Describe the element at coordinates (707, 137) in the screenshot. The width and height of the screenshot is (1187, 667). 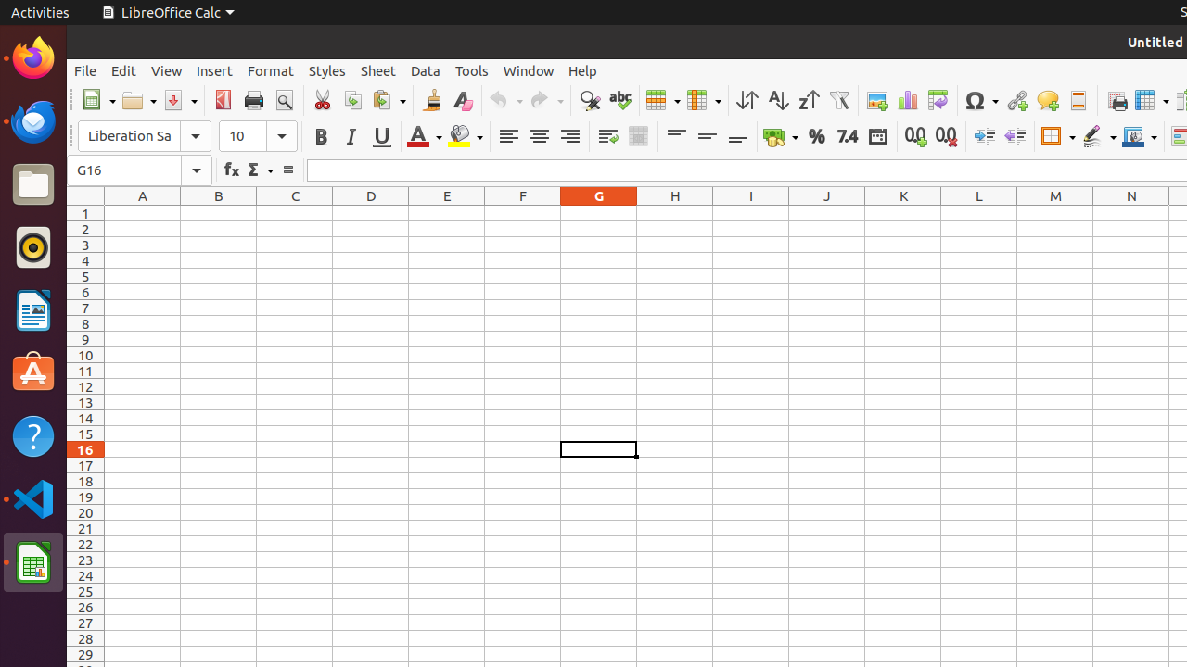
I see `Center Vertically` at that location.